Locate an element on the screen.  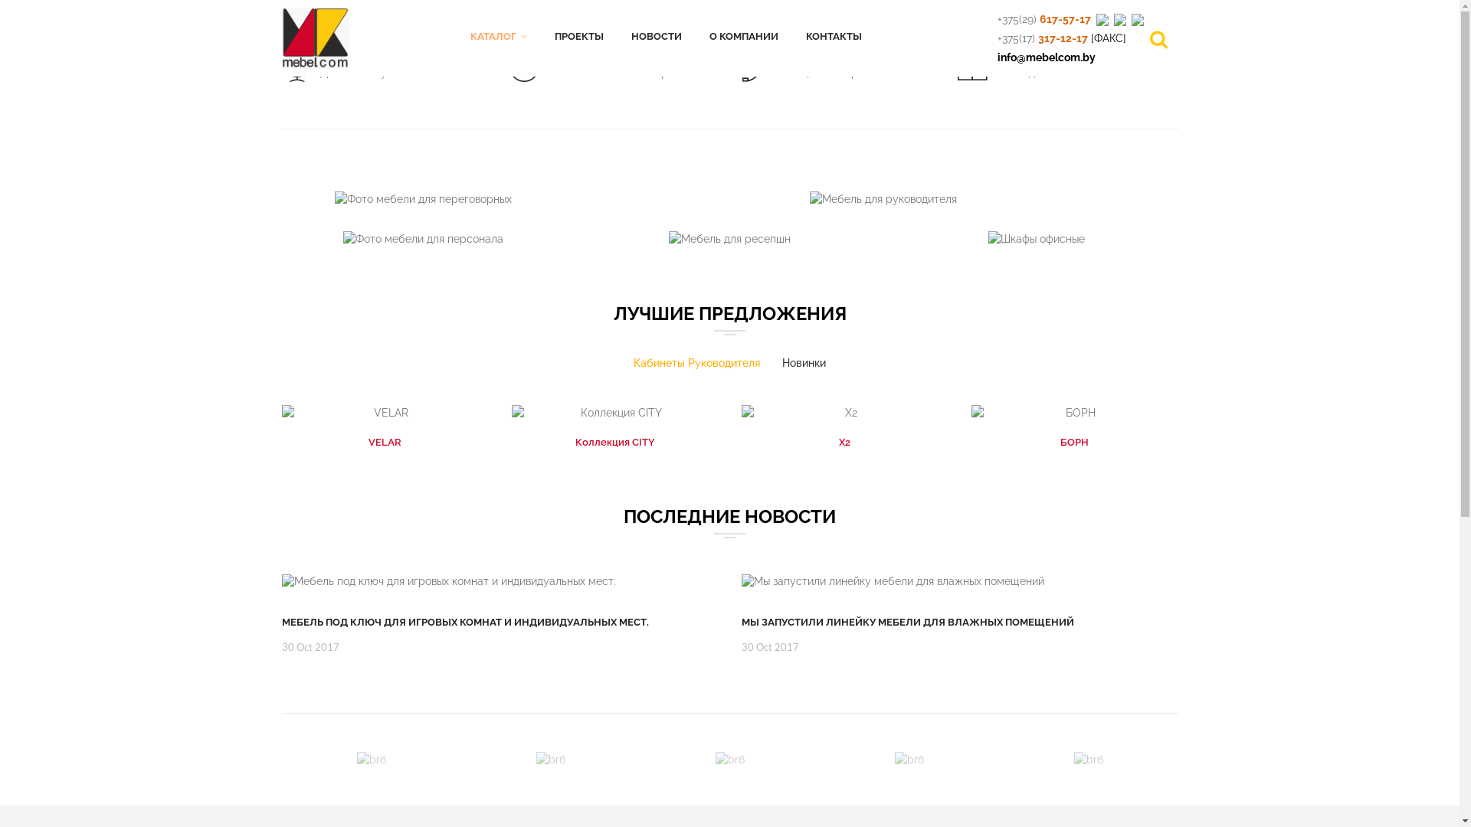
1 is located at coordinates (721, 698).